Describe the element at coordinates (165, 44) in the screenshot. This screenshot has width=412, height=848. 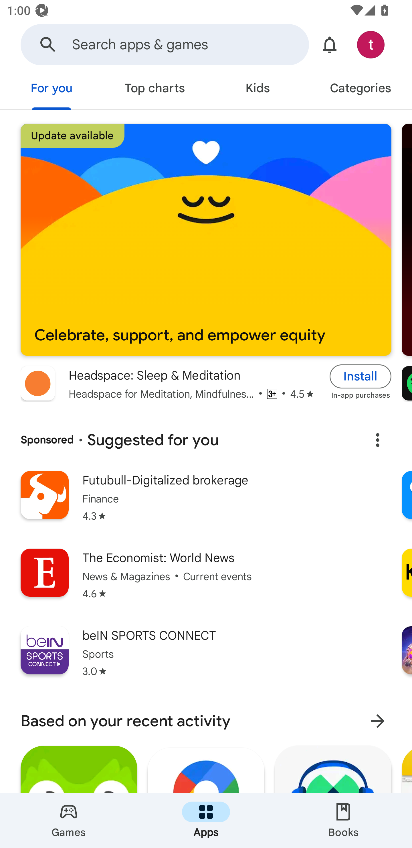
I see `Search Google Play Search apps & games` at that location.